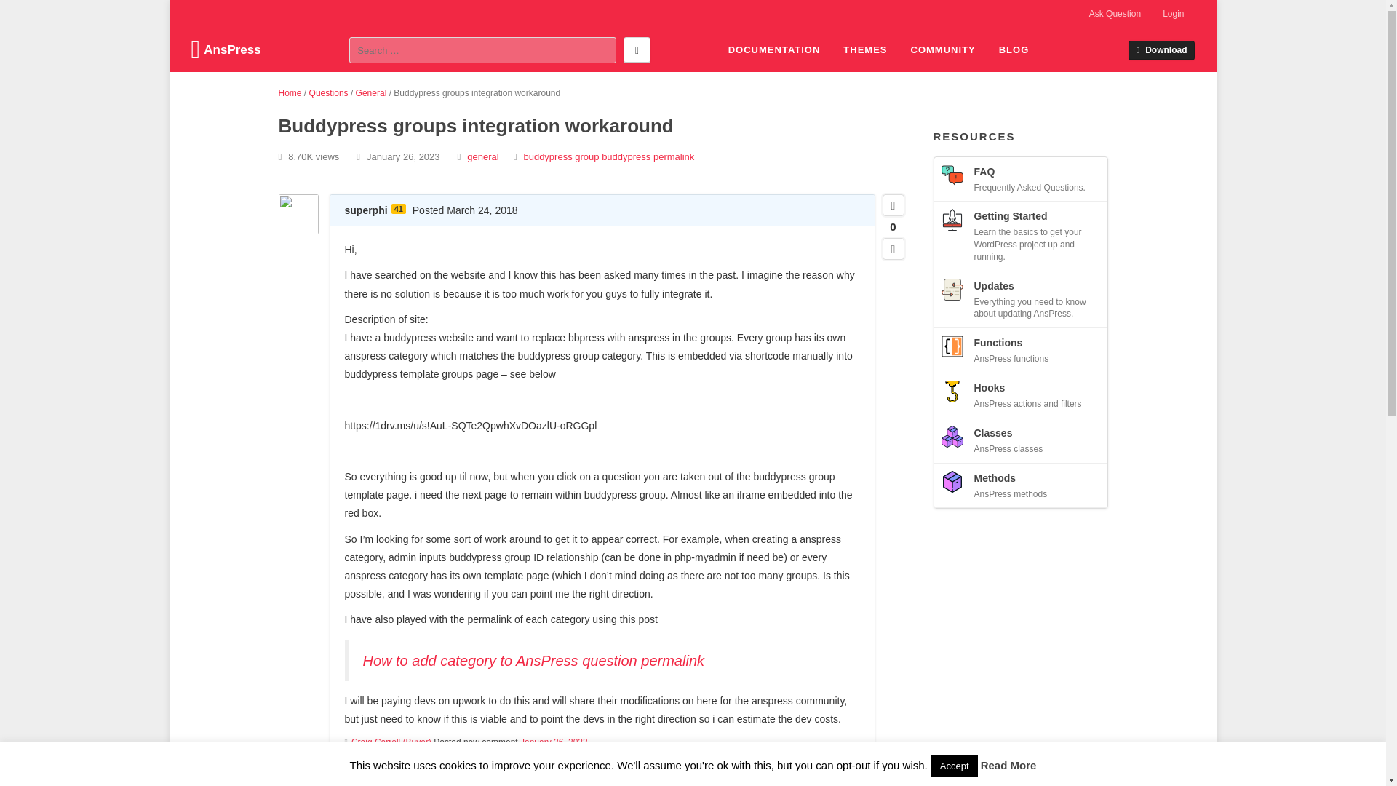  I want to click on COMMUNITY, so click(943, 49).